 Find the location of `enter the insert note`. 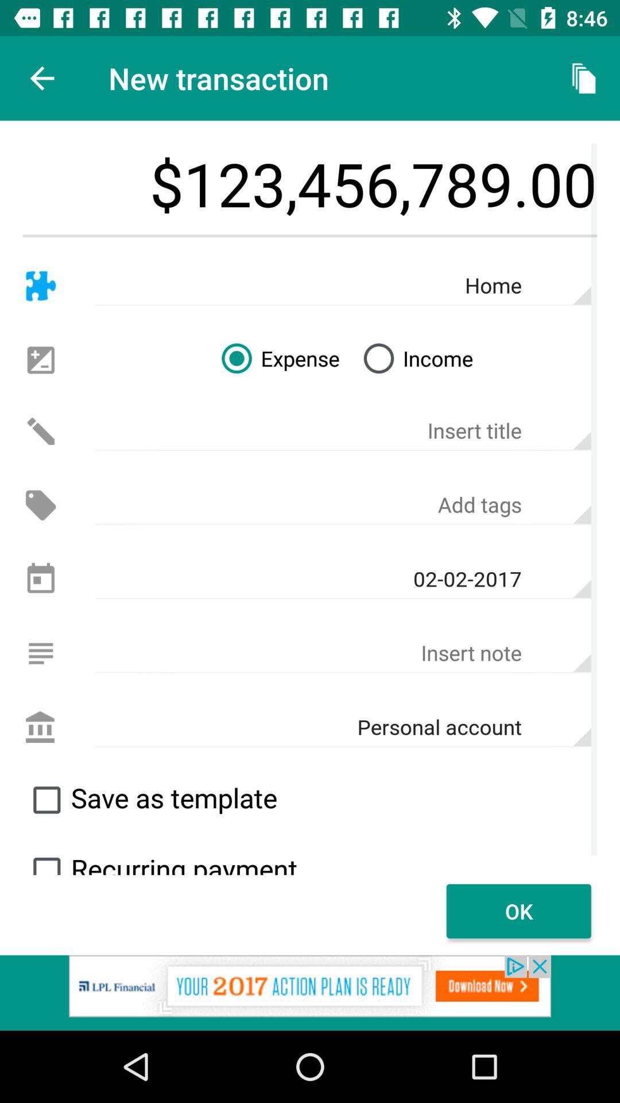

enter the insert note is located at coordinates (343, 653).